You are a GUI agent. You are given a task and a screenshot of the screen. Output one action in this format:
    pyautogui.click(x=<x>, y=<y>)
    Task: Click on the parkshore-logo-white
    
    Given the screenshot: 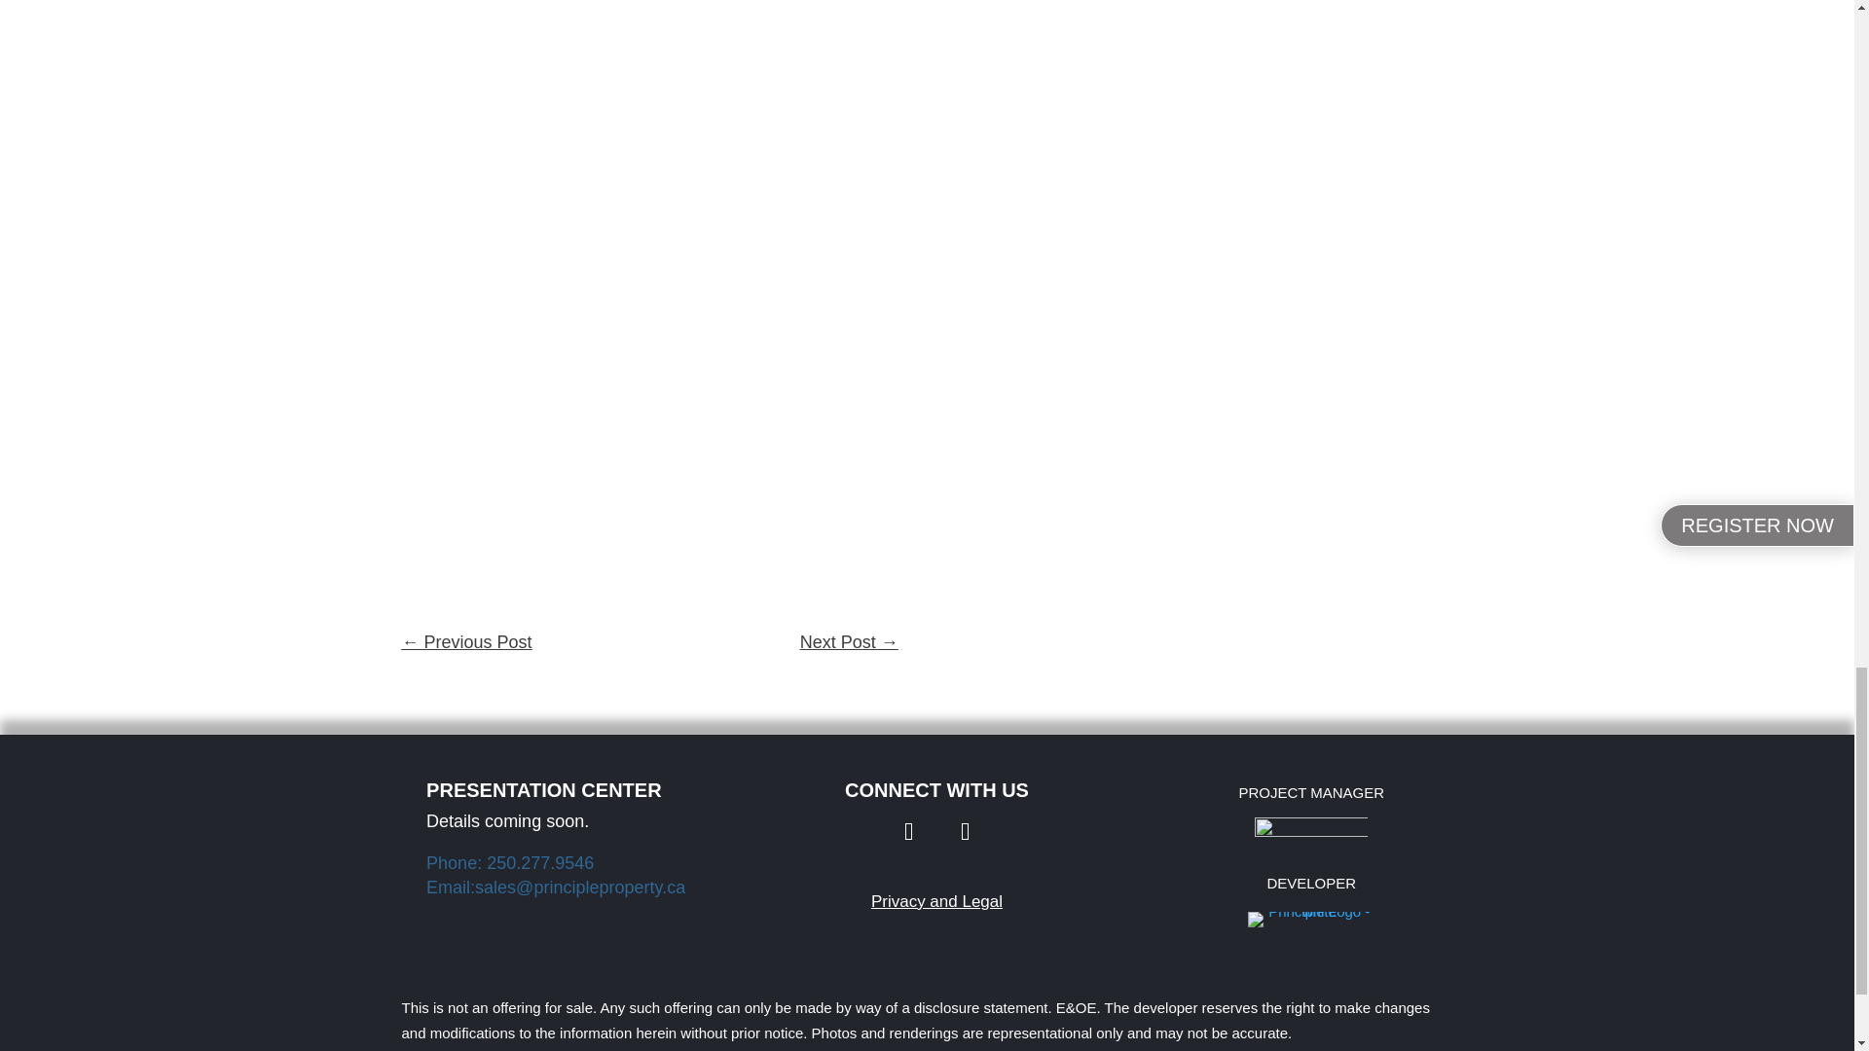 What is the action you would take?
    pyautogui.click(x=1310, y=831)
    